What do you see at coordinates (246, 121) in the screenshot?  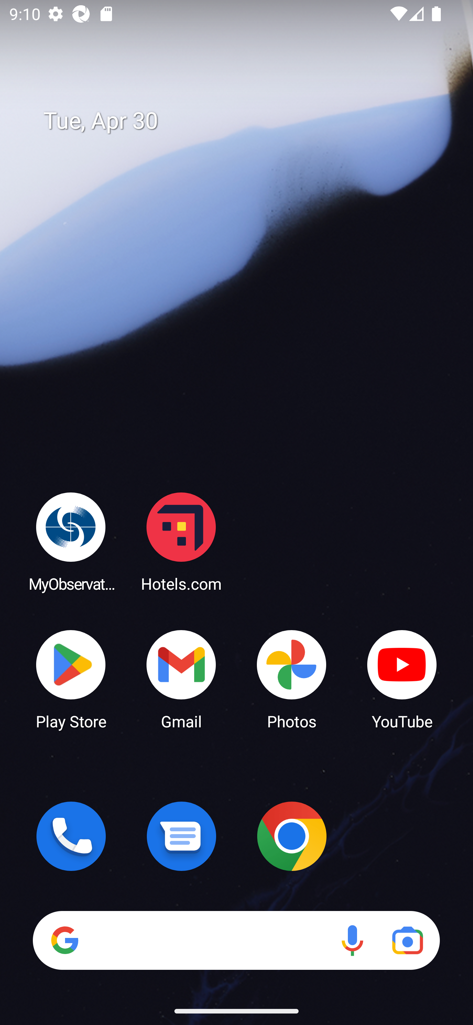 I see `Tue, Apr 30` at bounding box center [246, 121].